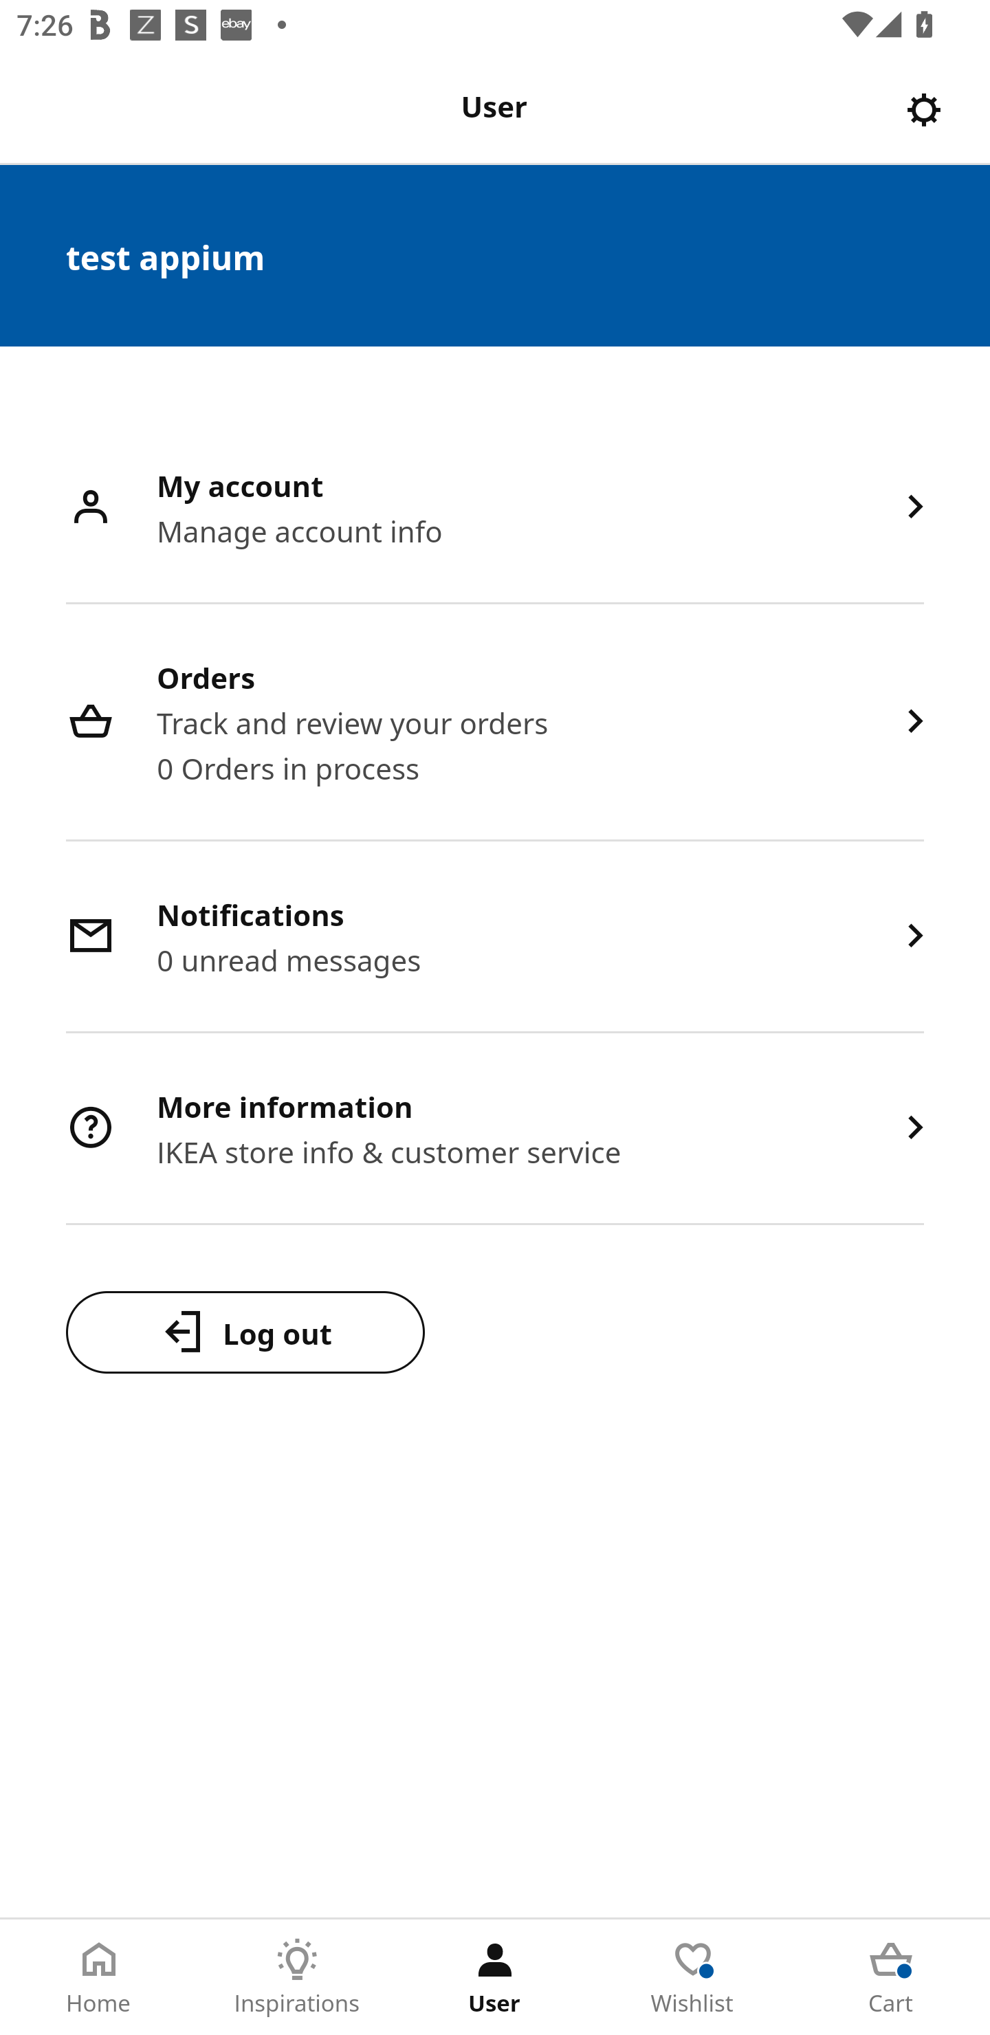  Describe the element at coordinates (495, 1977) in the screenshot. I see `User
Tab 3 of 5` at that location.